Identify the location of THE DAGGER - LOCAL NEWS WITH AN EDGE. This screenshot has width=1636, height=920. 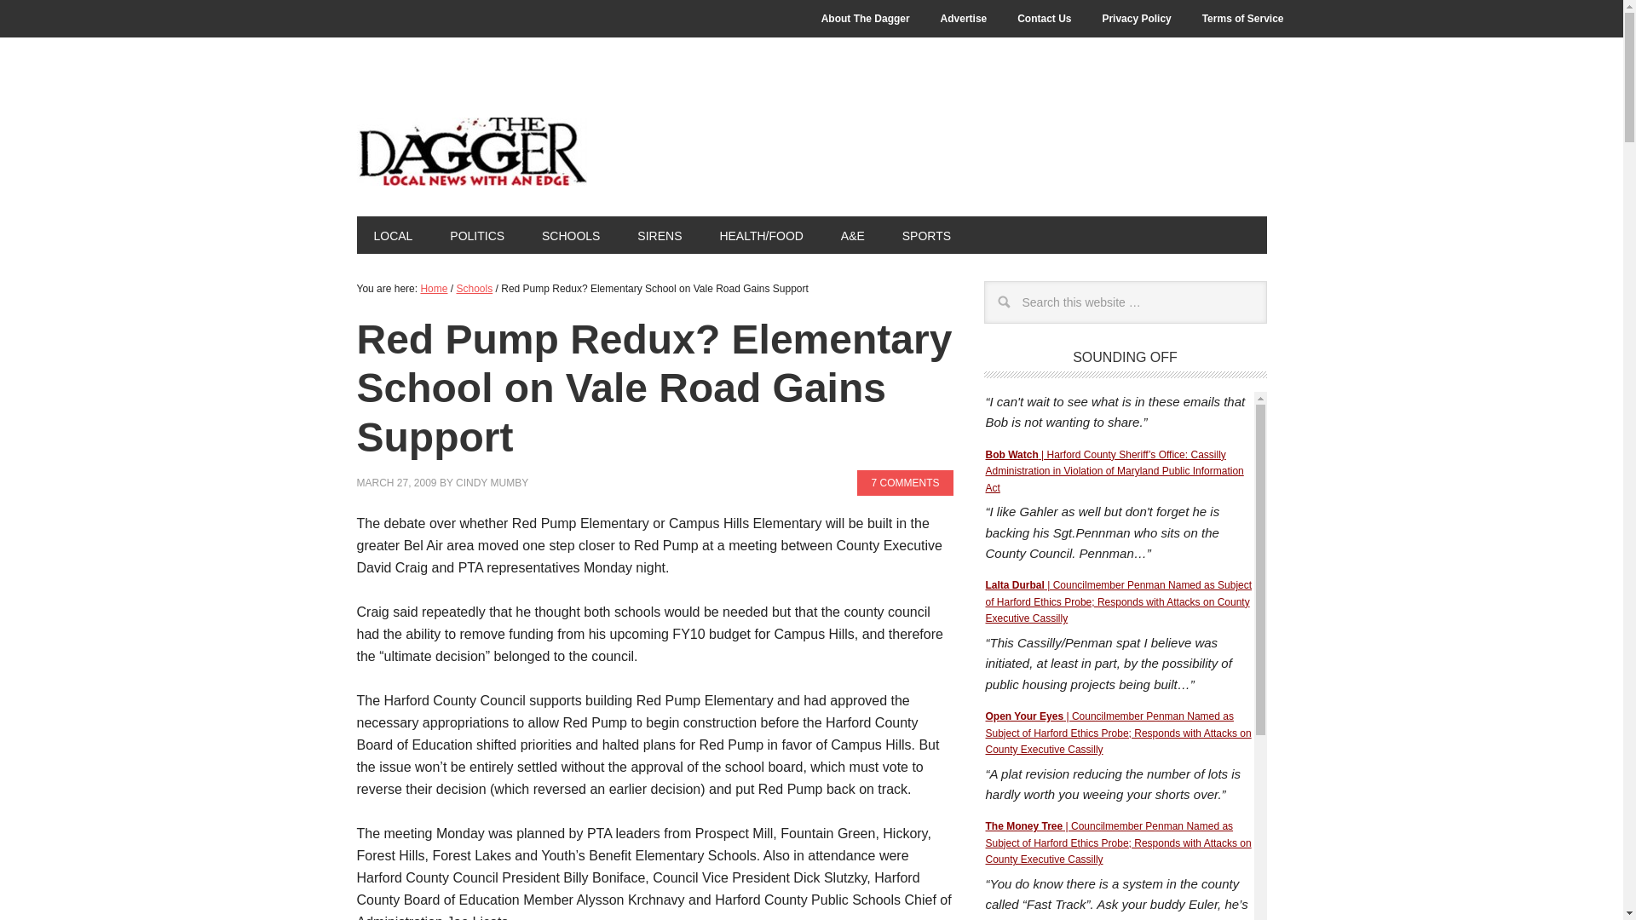
(470, 152).